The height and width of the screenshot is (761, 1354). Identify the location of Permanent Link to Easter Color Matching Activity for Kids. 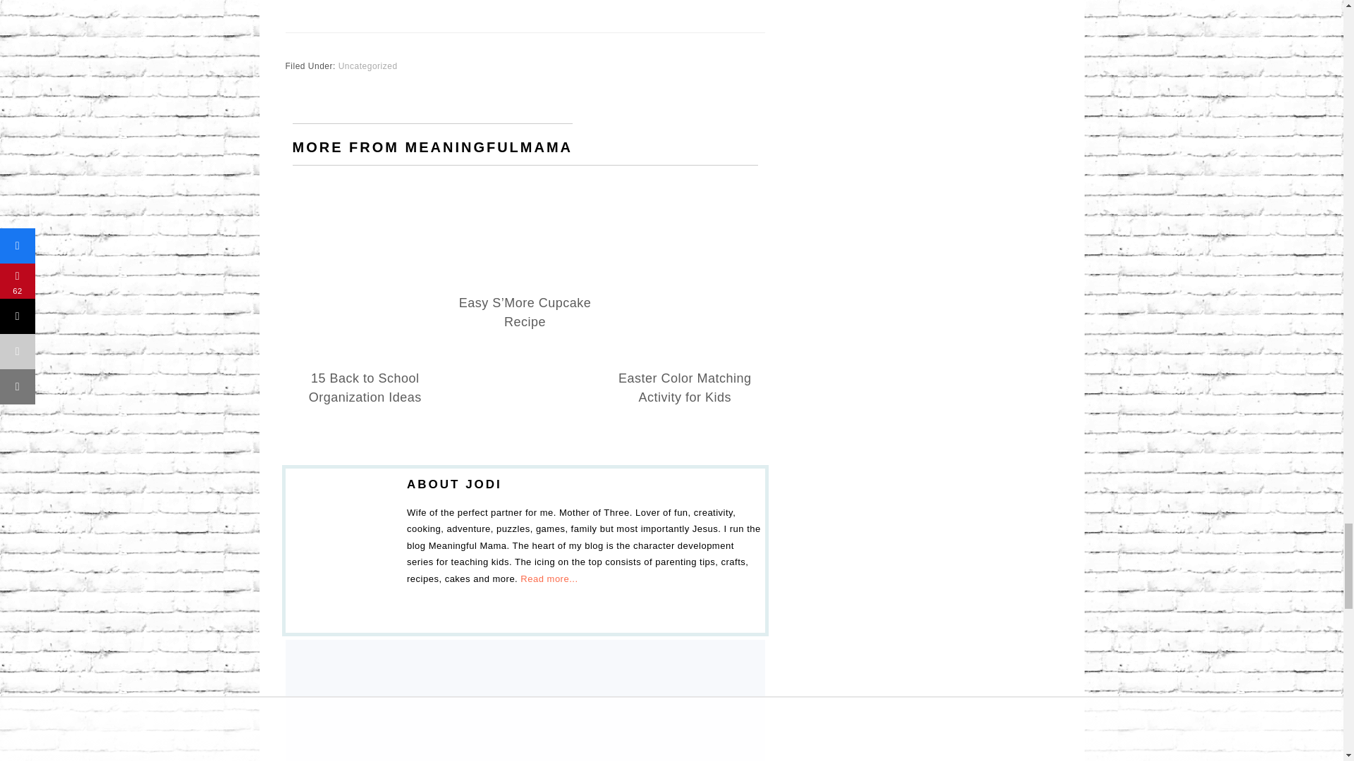
(685, 388).